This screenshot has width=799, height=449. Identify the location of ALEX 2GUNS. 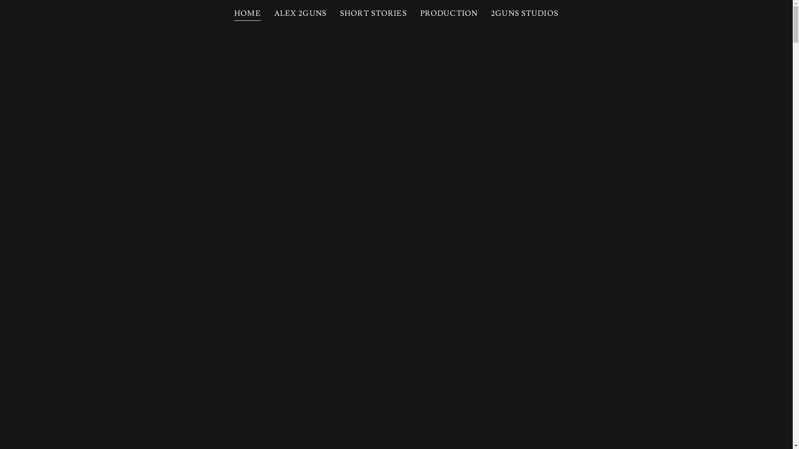
(300, 14).